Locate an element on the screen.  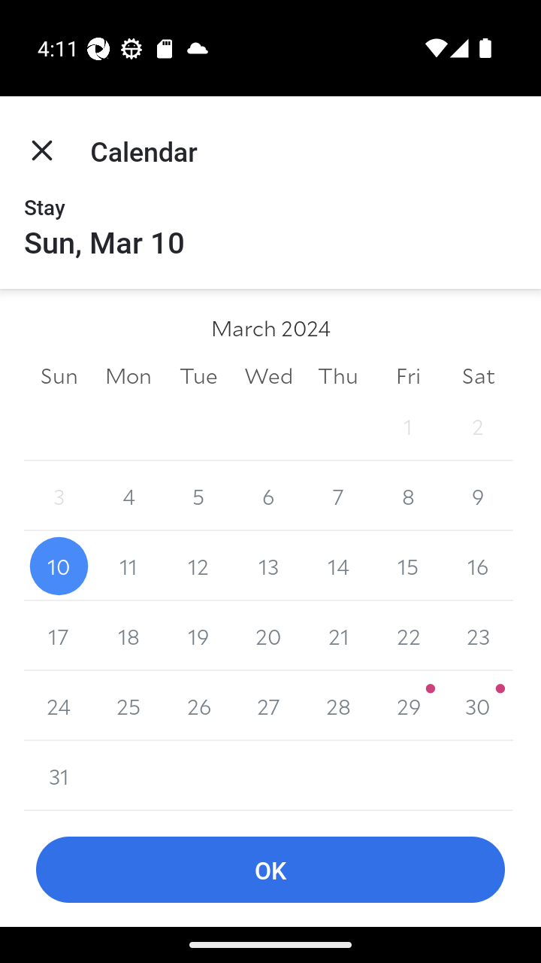
17 17 March 2024 is located at coordinates (59, 636).